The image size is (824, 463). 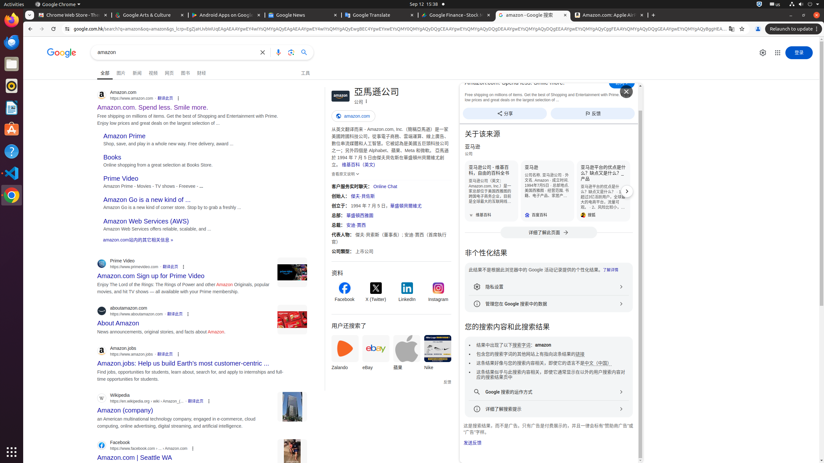 What do you see at coordinates (732, 29) in the screenshot?
I see `Translate this page` at bounding box center [732, 29].